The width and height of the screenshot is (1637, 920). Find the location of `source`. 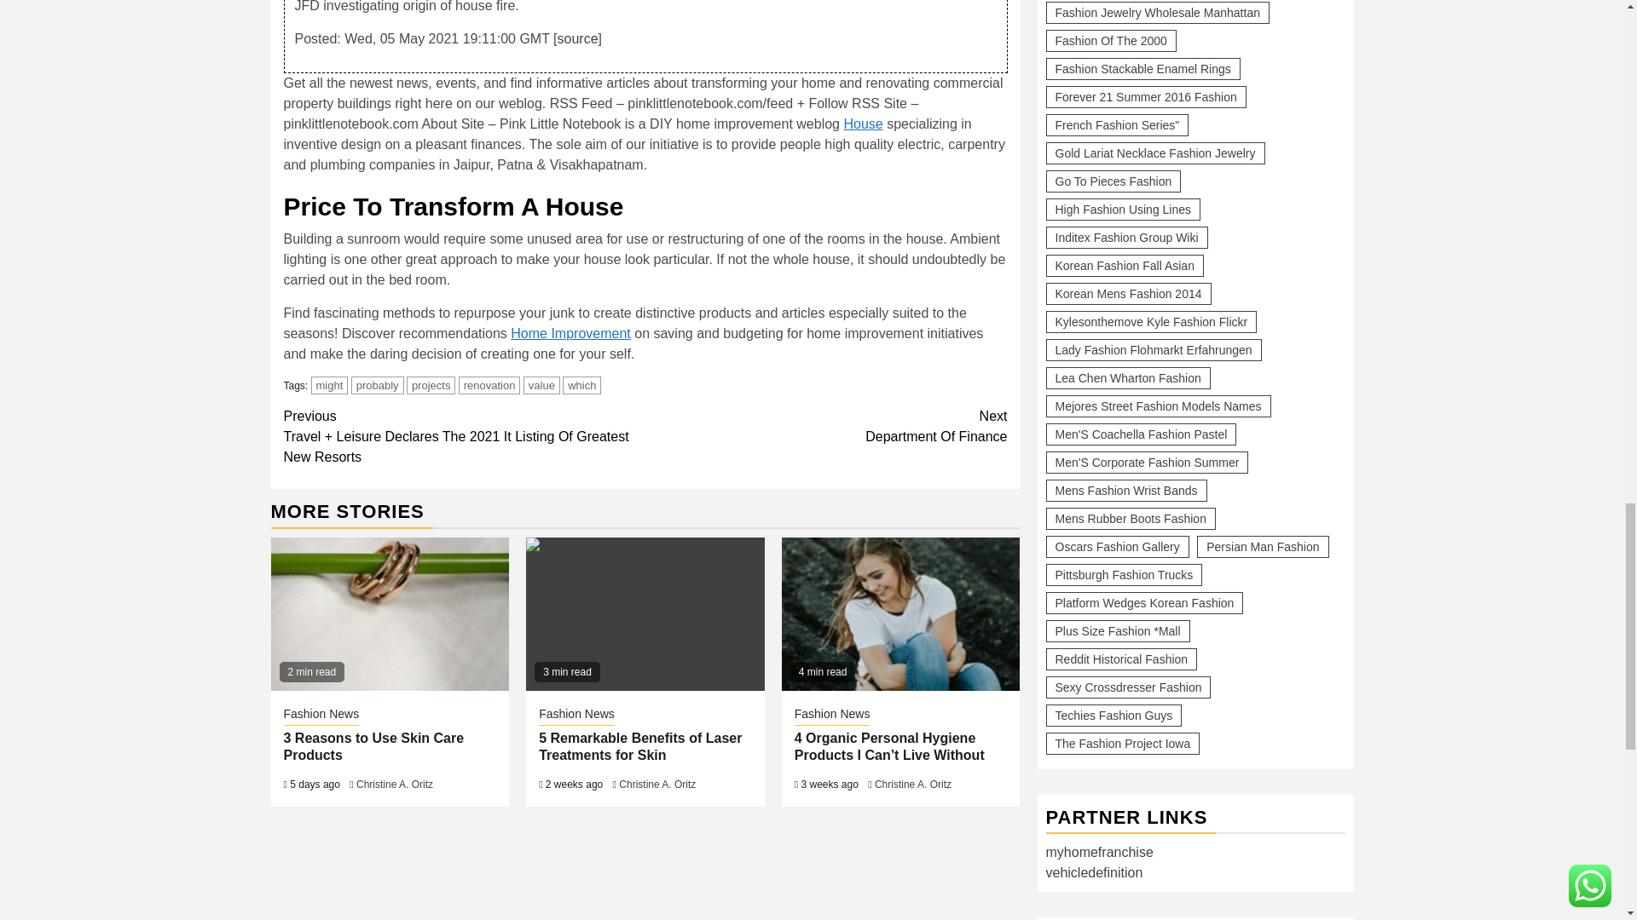

source is located at coordinates (578, 38).